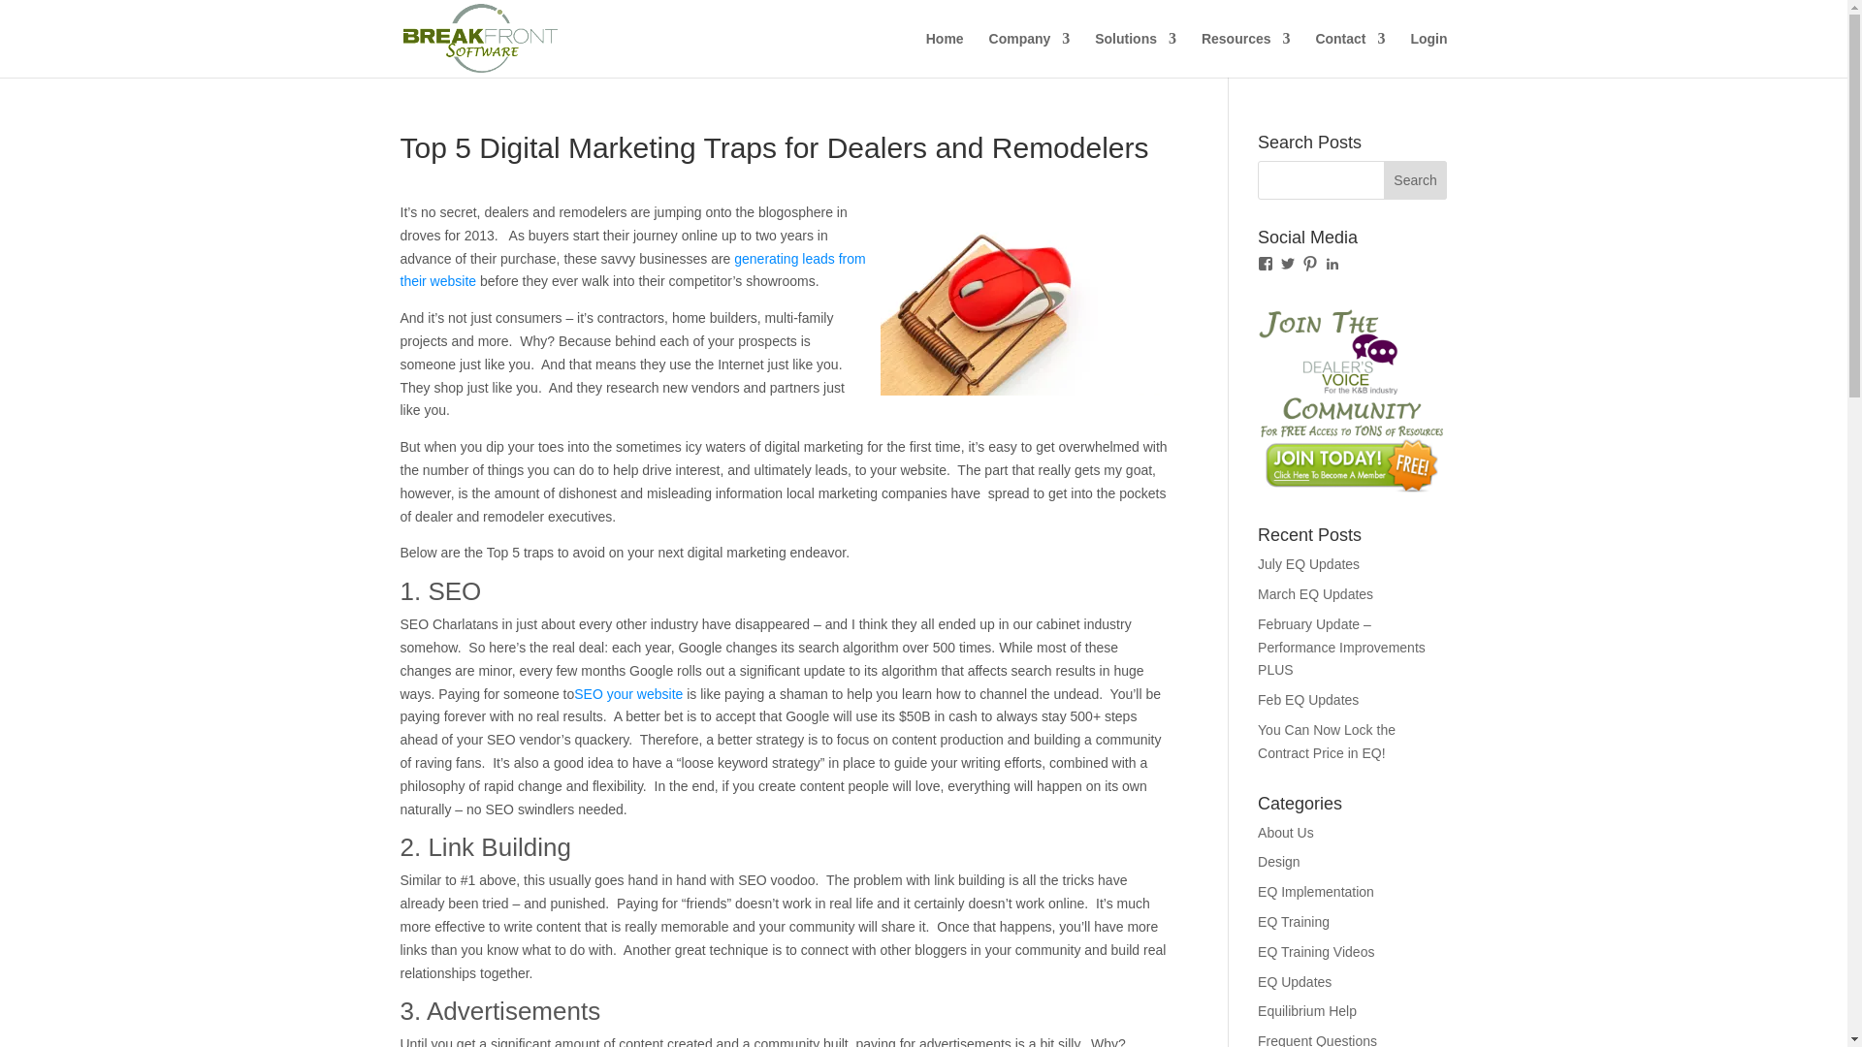 The image size is (1862, 1047). I want to click on savvy businesses are generating leads from their website, so click(632, 270).